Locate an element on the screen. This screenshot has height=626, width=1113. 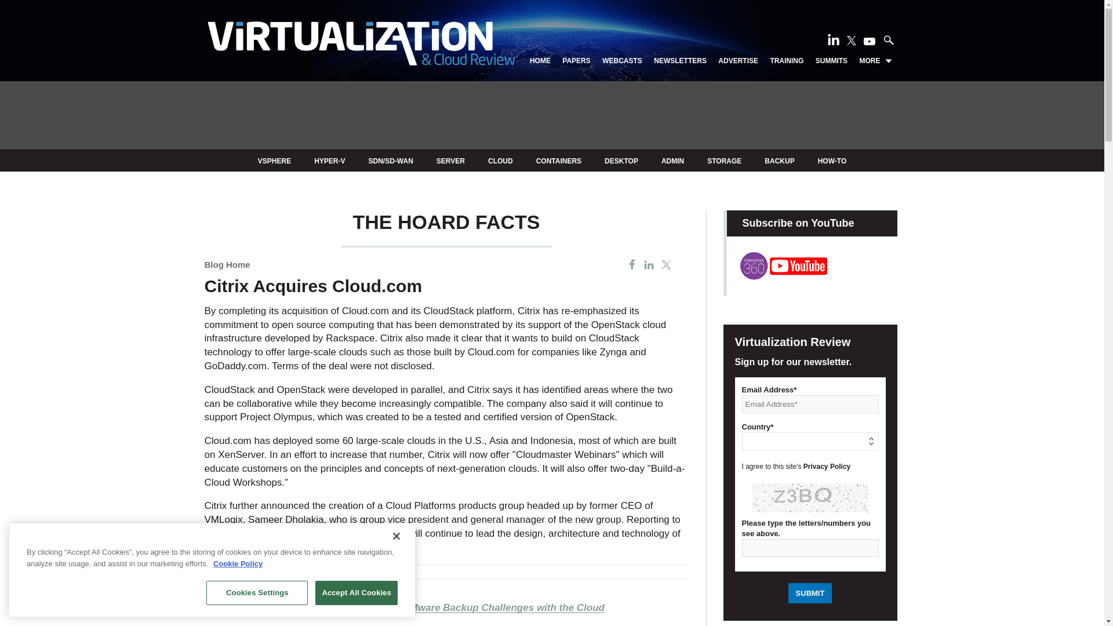
VSPHERE is located at coordinates (274, 161).